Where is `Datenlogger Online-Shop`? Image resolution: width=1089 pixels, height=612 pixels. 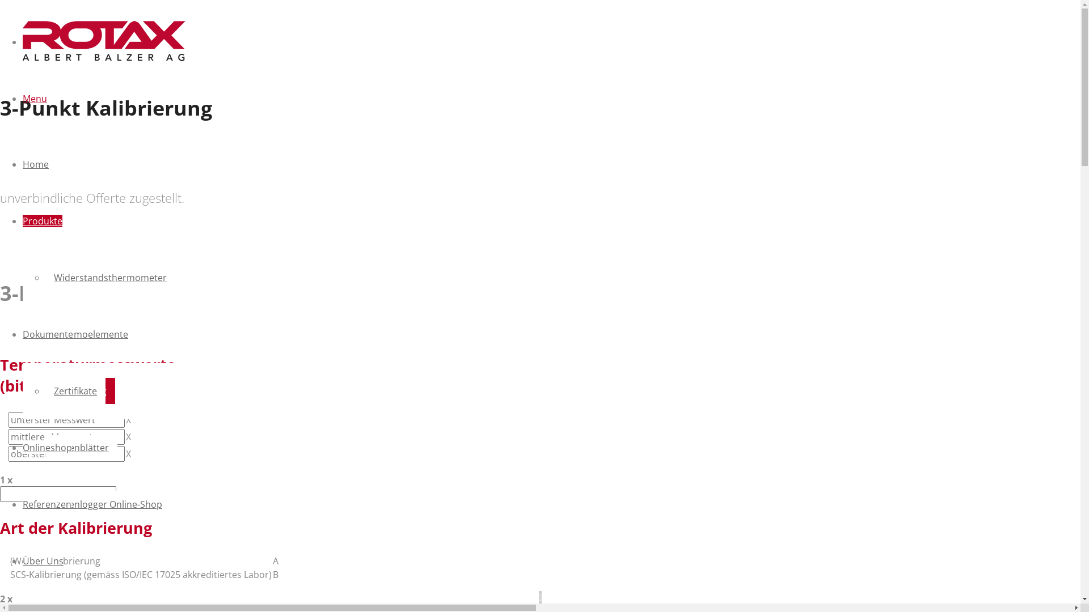
Datenlogger Online-Shop is located at coordinates (108, 504).